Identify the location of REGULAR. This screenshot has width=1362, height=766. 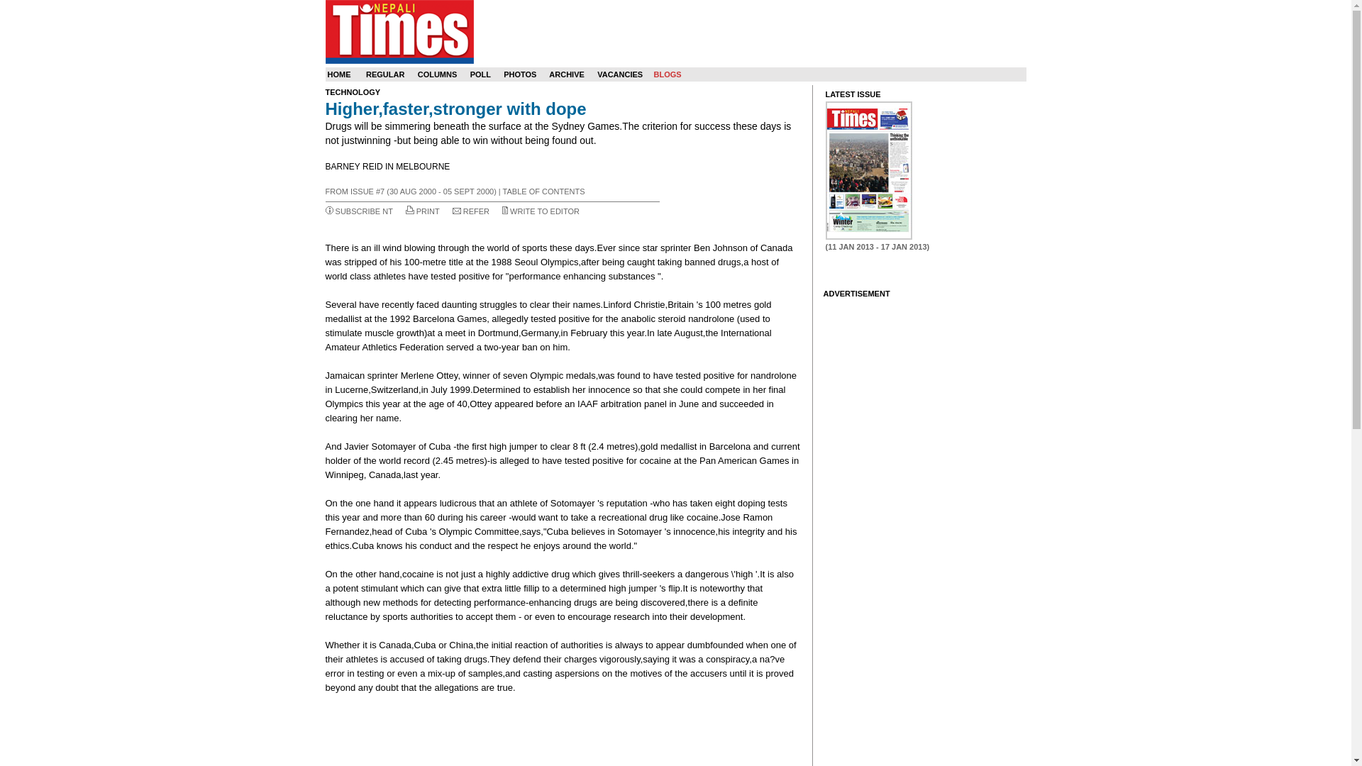
(385, 74).